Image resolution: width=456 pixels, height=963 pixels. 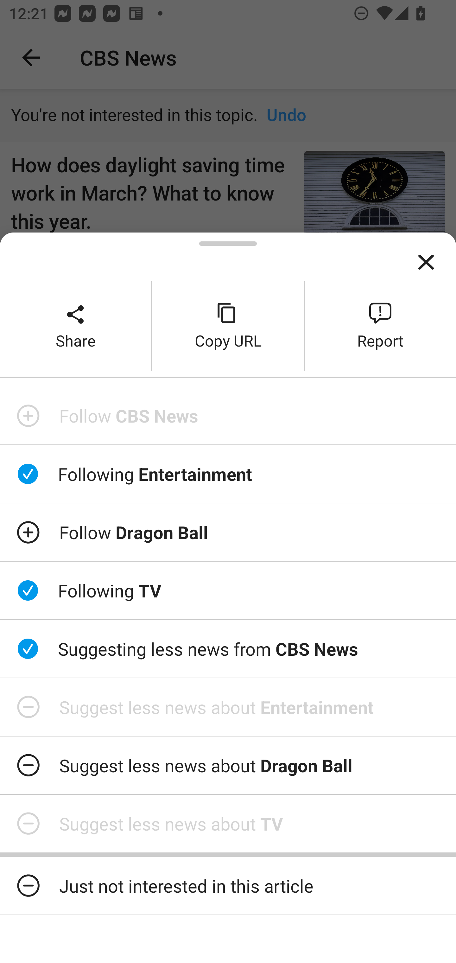 What do you see at coordinates (228, 474) in the screenshot?
I see `Following Entertainment` at bounding box center [228, 474].